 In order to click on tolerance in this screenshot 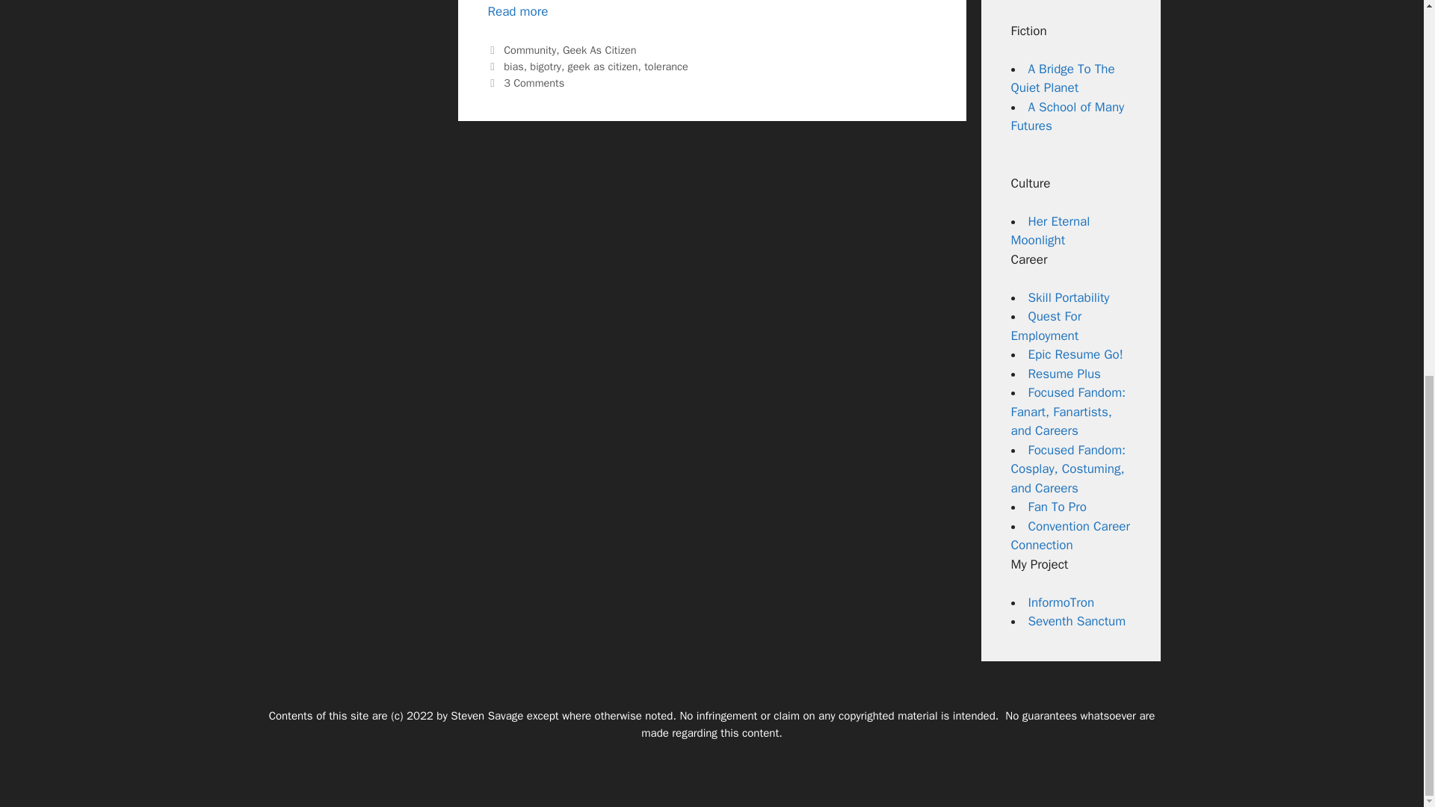, I will do `click(667, 66)`.